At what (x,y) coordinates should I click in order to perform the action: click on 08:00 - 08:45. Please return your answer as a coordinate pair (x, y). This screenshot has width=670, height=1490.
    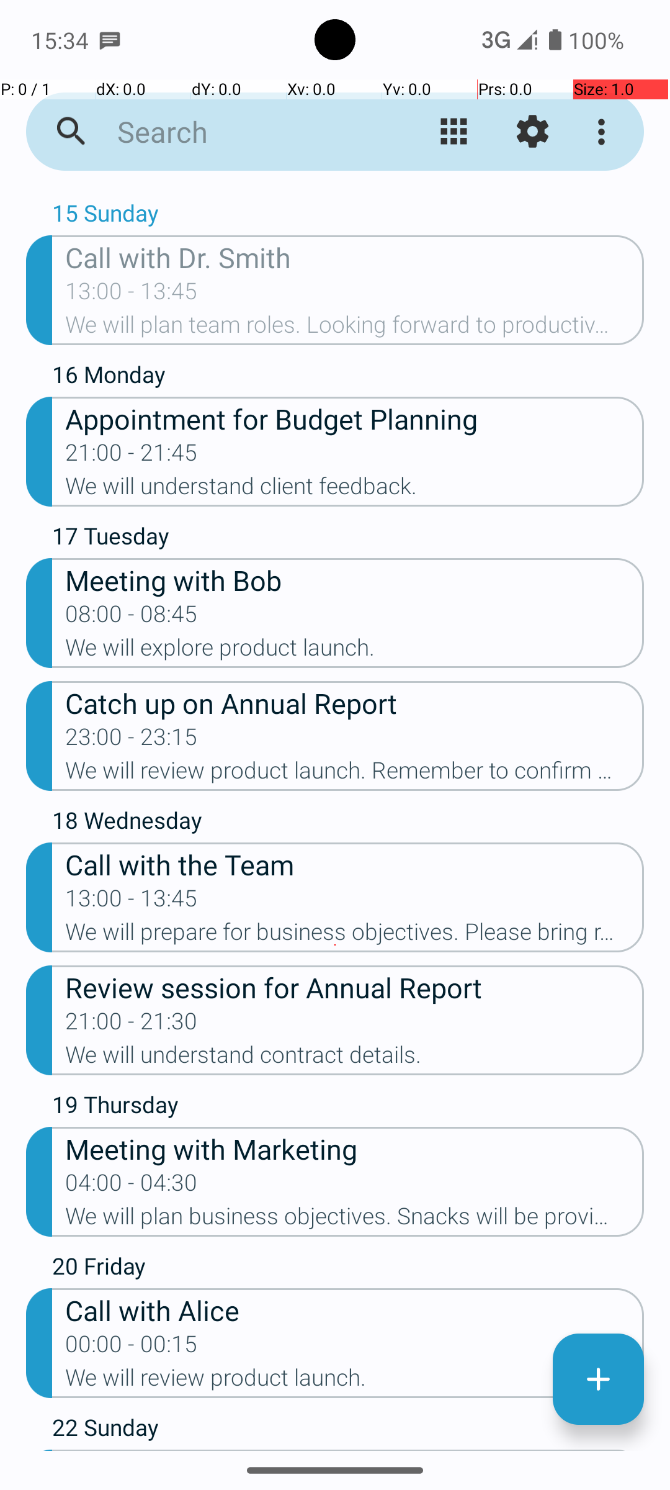
    Looking at the image, I should click on (132, 618).